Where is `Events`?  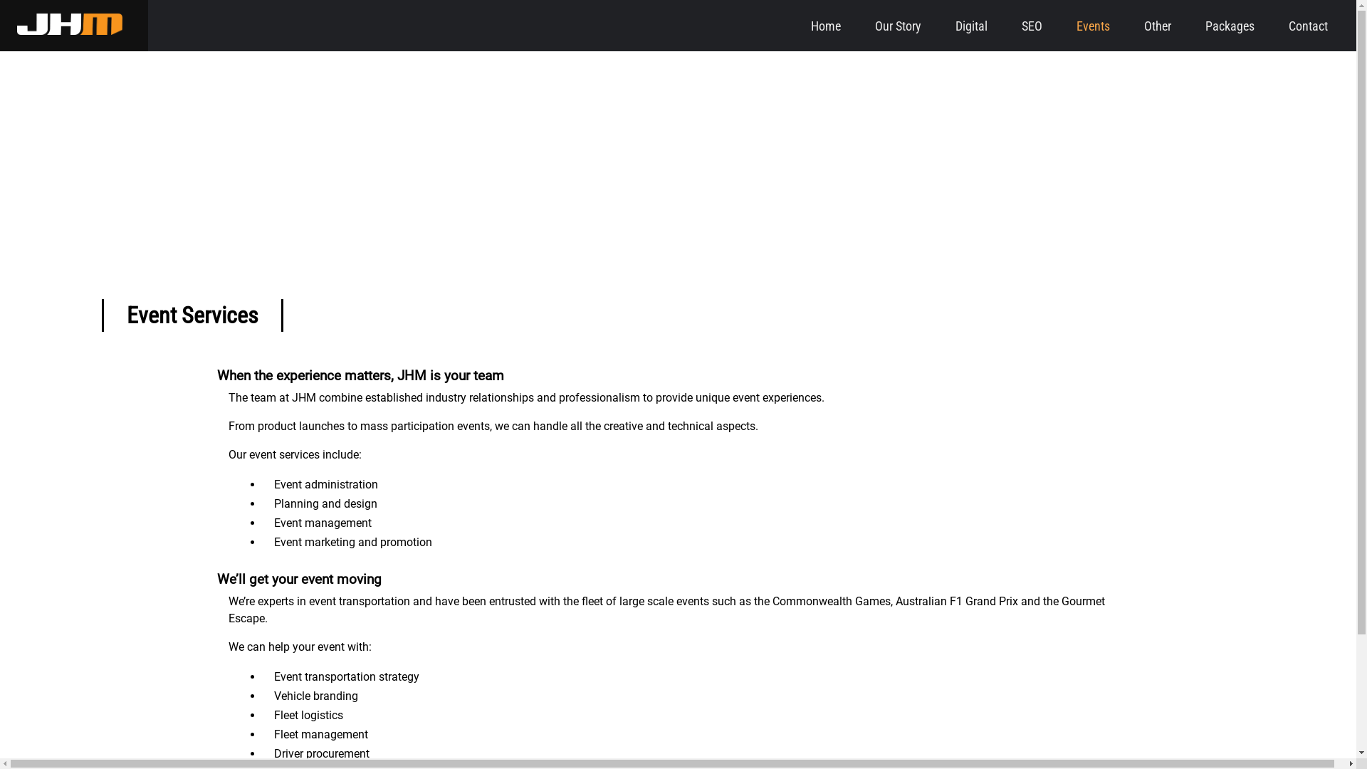
Events is located at coordinates (1094, 26).